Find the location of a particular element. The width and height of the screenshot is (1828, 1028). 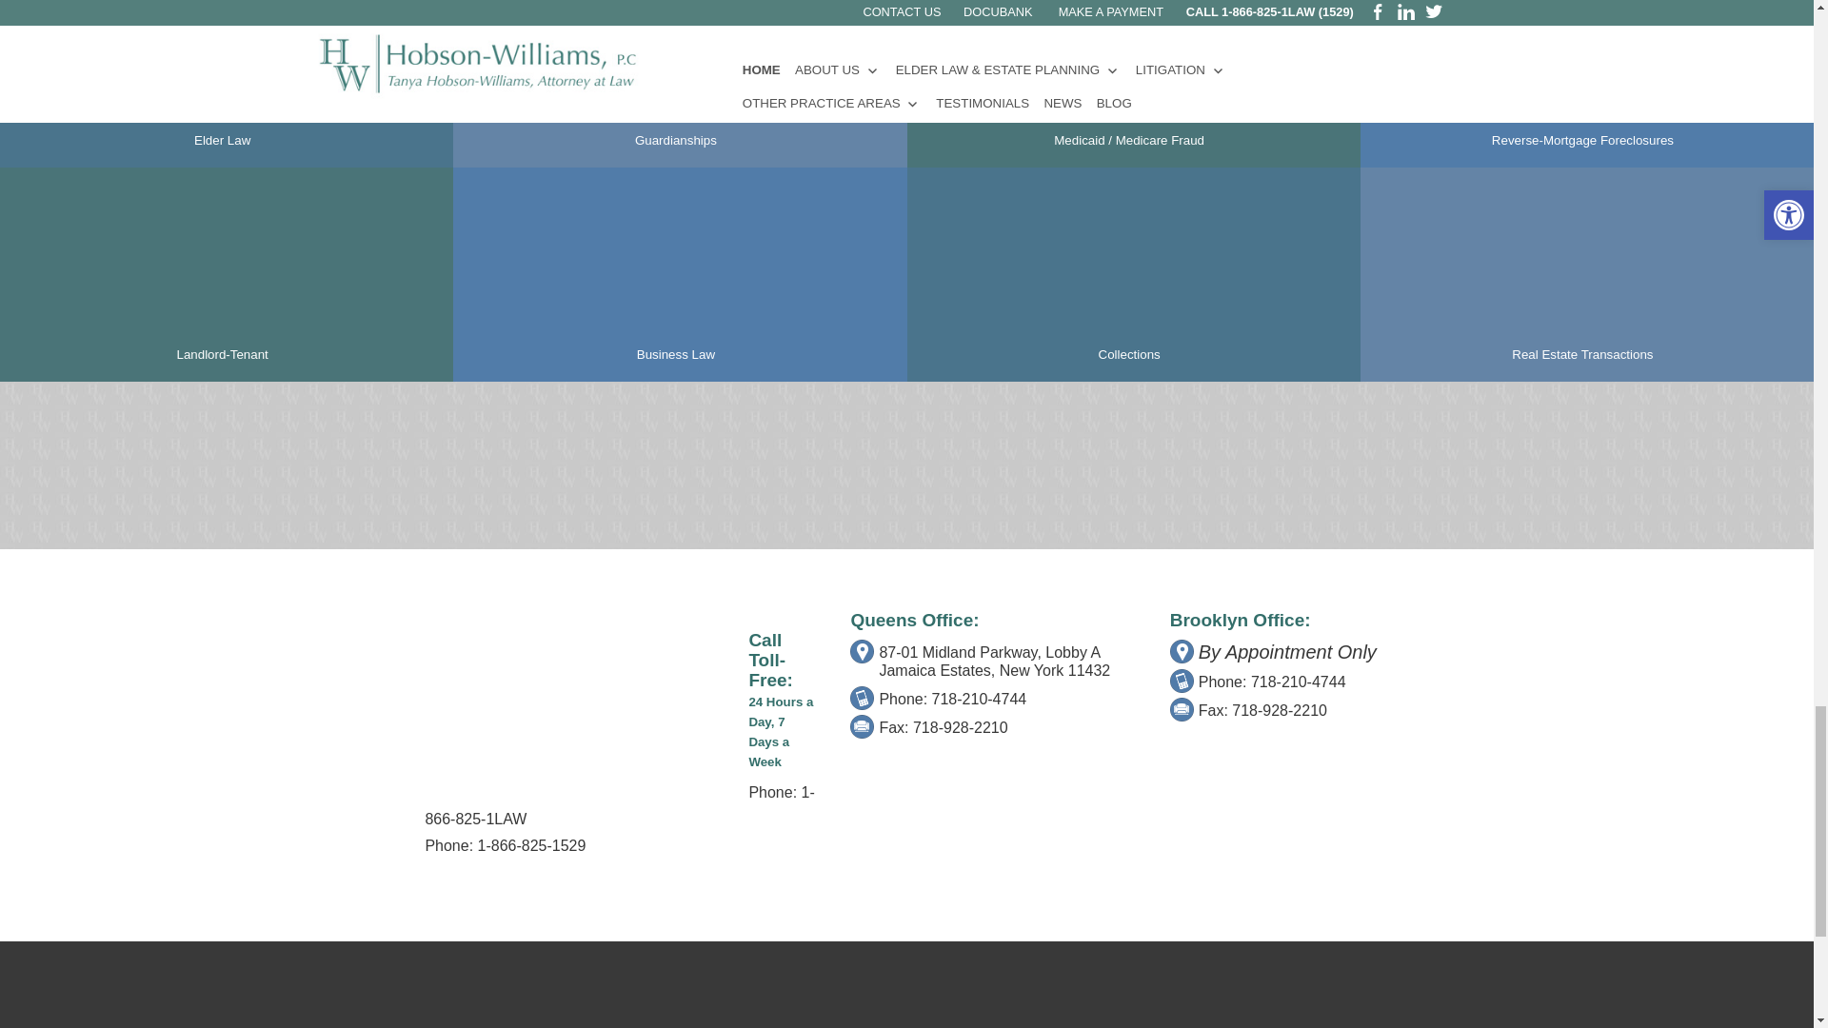

Litigator of the Year is located at coordinates (287, 468).